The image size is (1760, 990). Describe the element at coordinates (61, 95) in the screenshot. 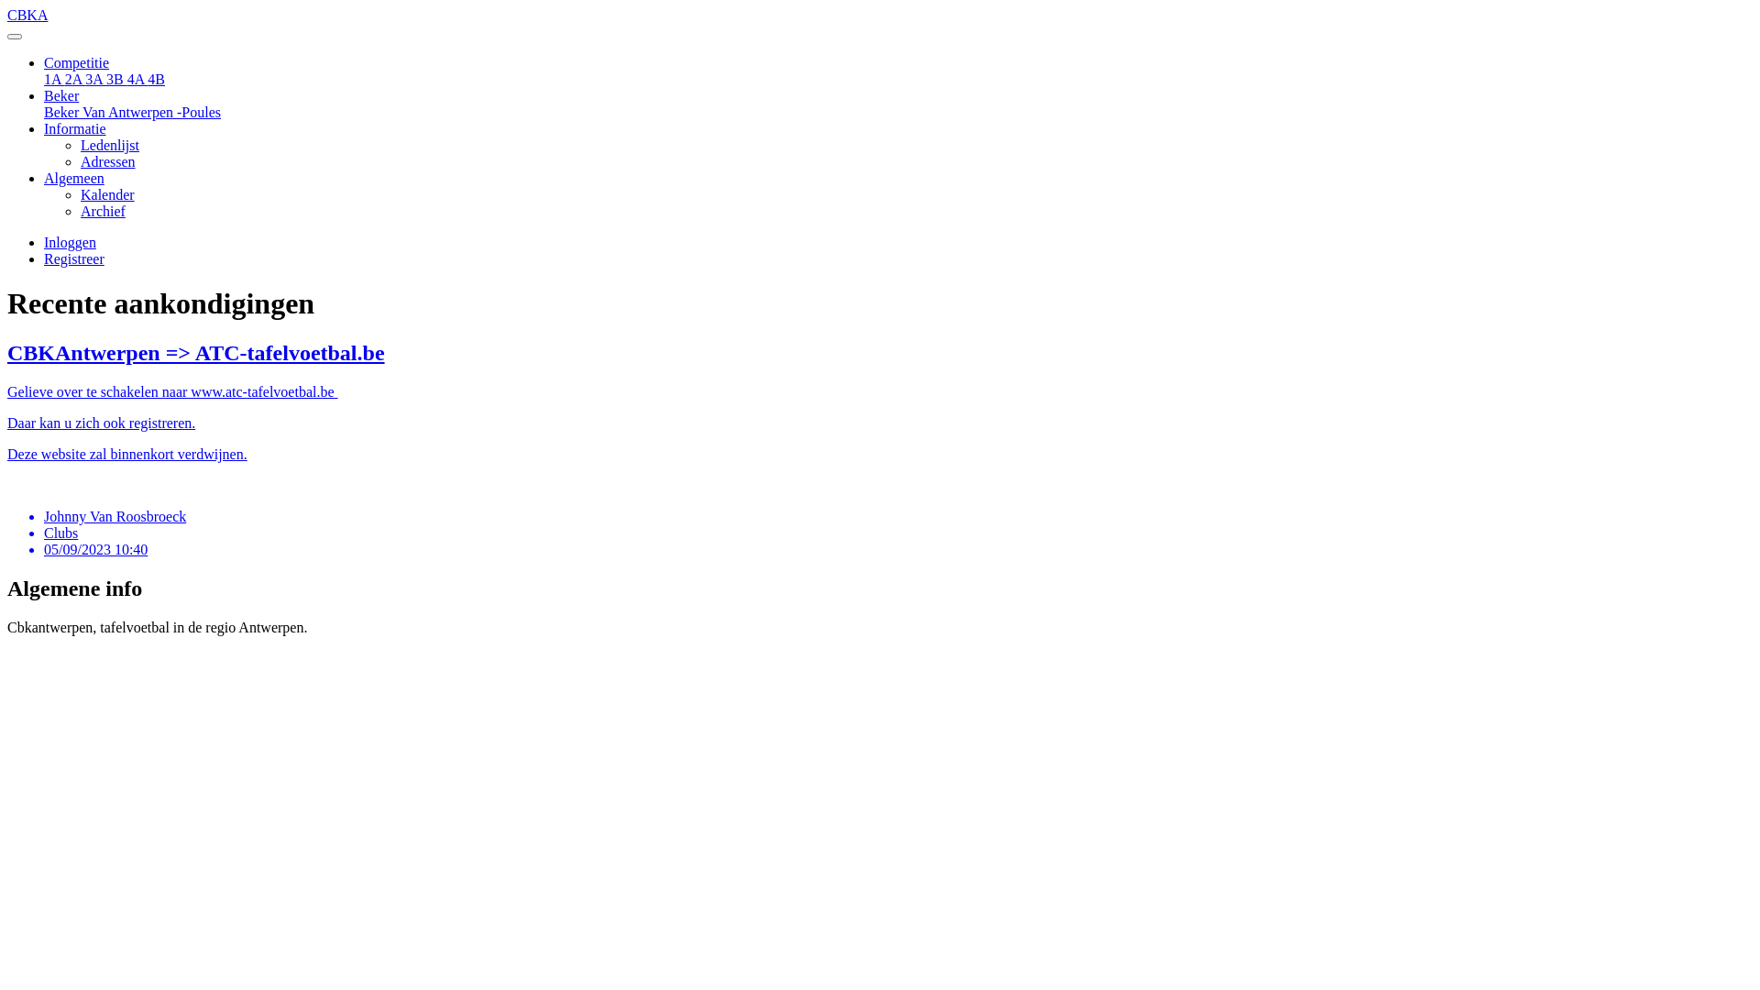

I see `Beker` at that location.